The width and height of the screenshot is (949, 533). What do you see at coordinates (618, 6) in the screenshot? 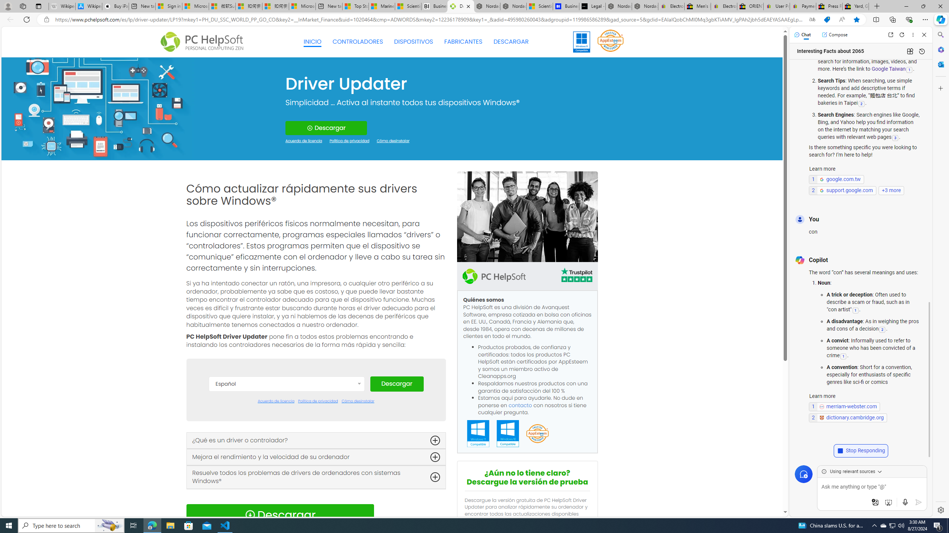
I see `Nordace - Summer Adventures 2024` at bounding box center [618, 6].